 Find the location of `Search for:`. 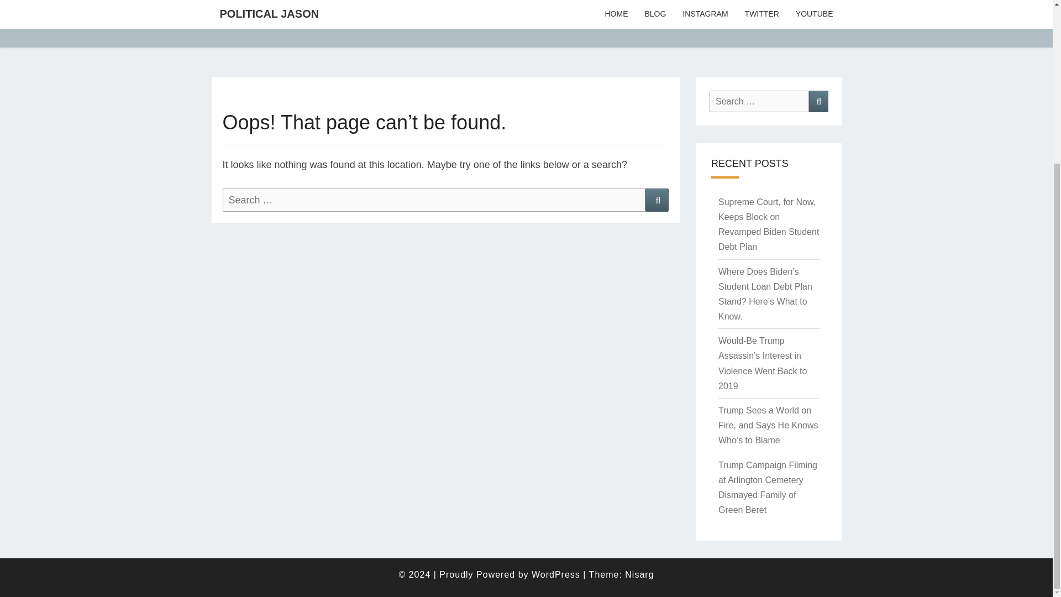

Search for: is located at coordinates (759, 102).